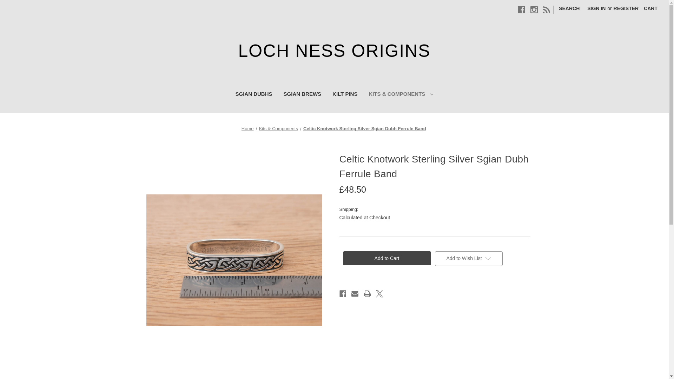 This screenshot has height=379, width=674. Describe the element at coordinates (596, 8) in the screenshot. I see `SIGN IN` at that location.